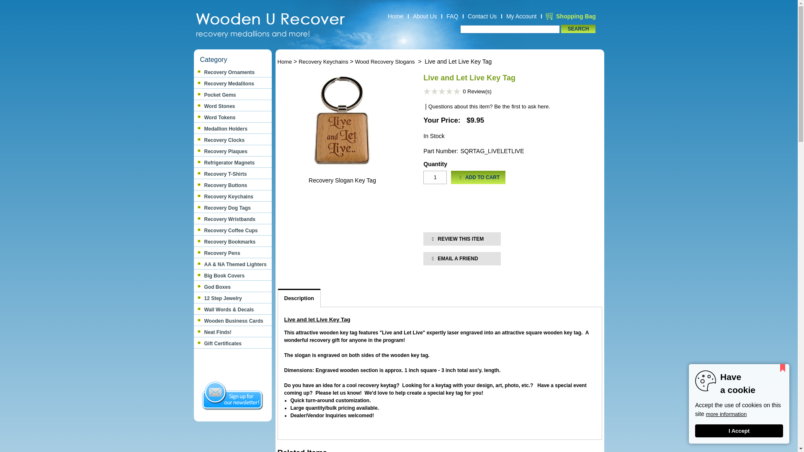 The width and height of the screenshot is (804, 452). What do you see at coordinates (232, 287) in the screenshot?
I see `God Boxes` at bounding box center [232, 287].